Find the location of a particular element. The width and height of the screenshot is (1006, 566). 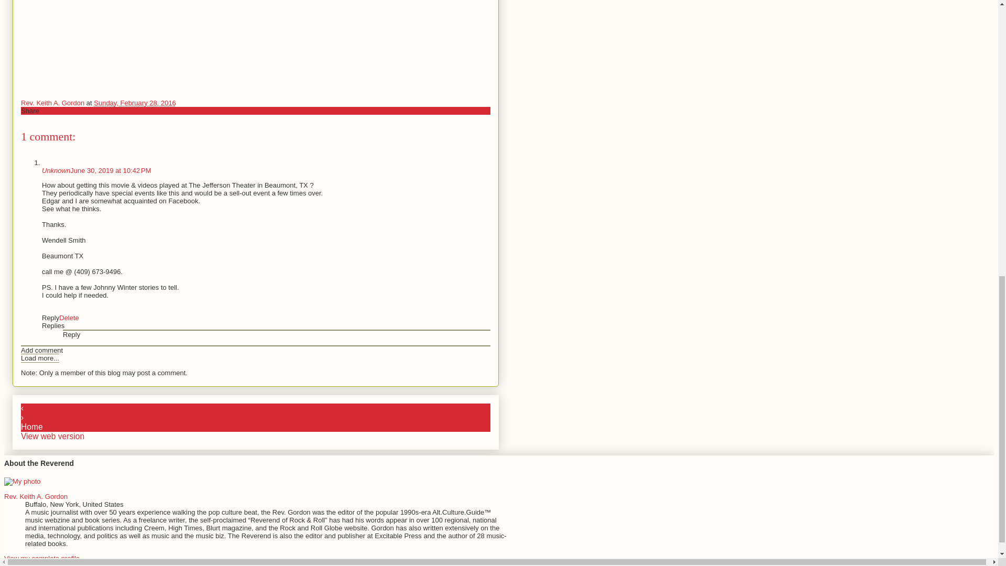

author profile is located at coordinates (53, 103).